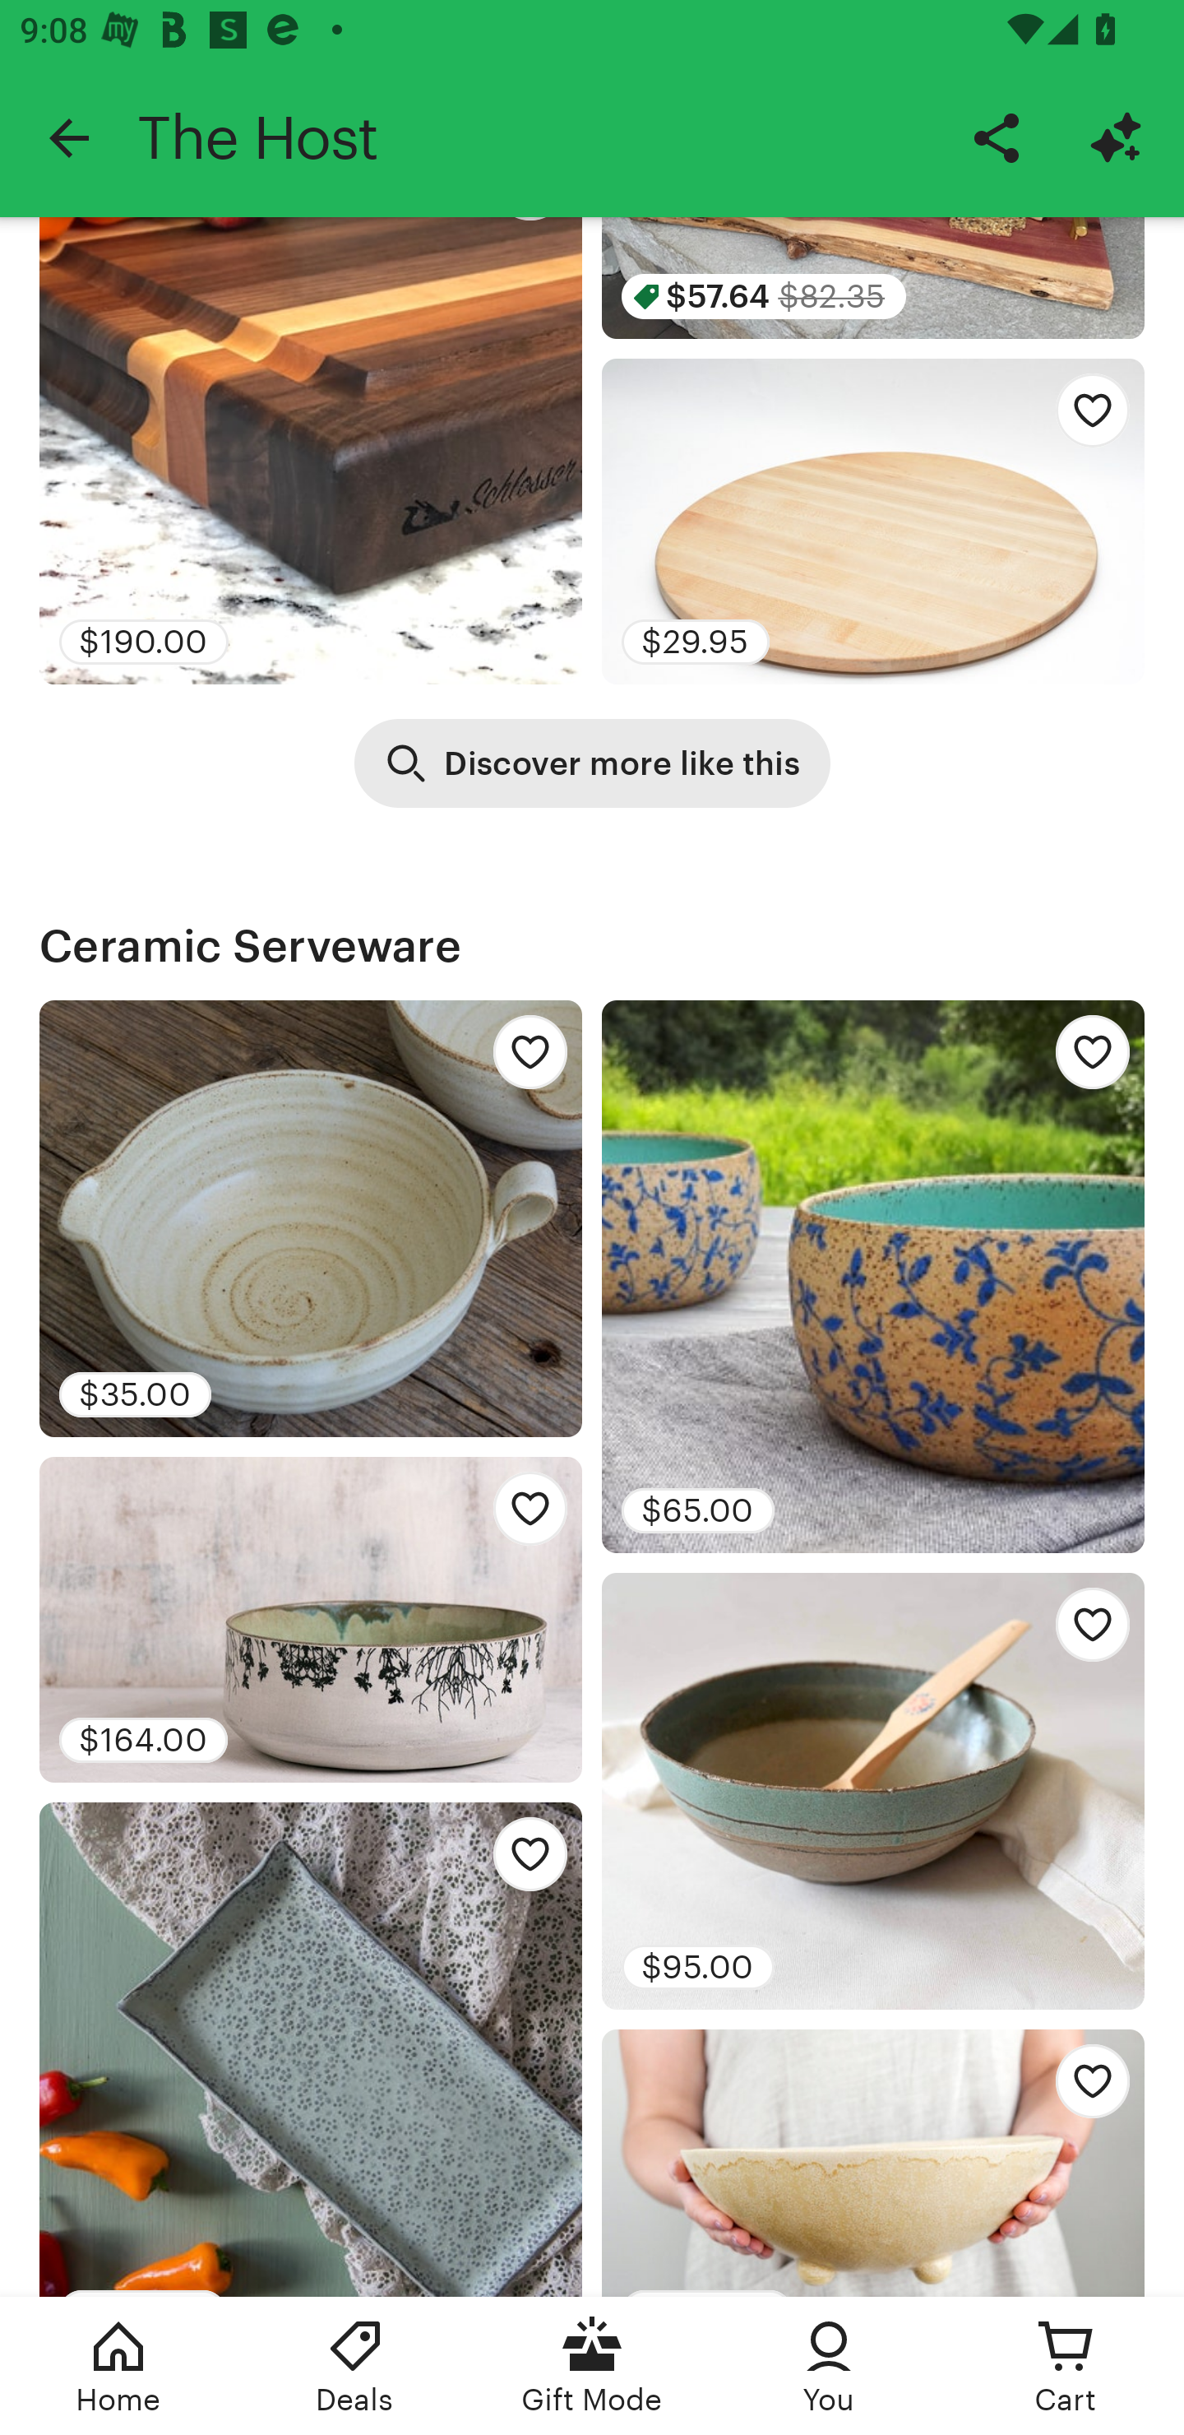  I want to click on Sale price: $57.64 $57.64 $82.35, so click(873, 277).